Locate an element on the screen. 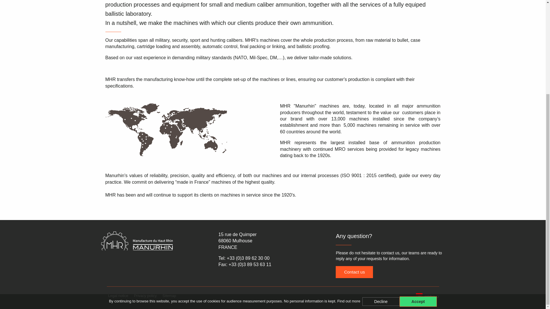 This screenshot has width=550, height=309. Contact us is located at coordinates (354, 272).